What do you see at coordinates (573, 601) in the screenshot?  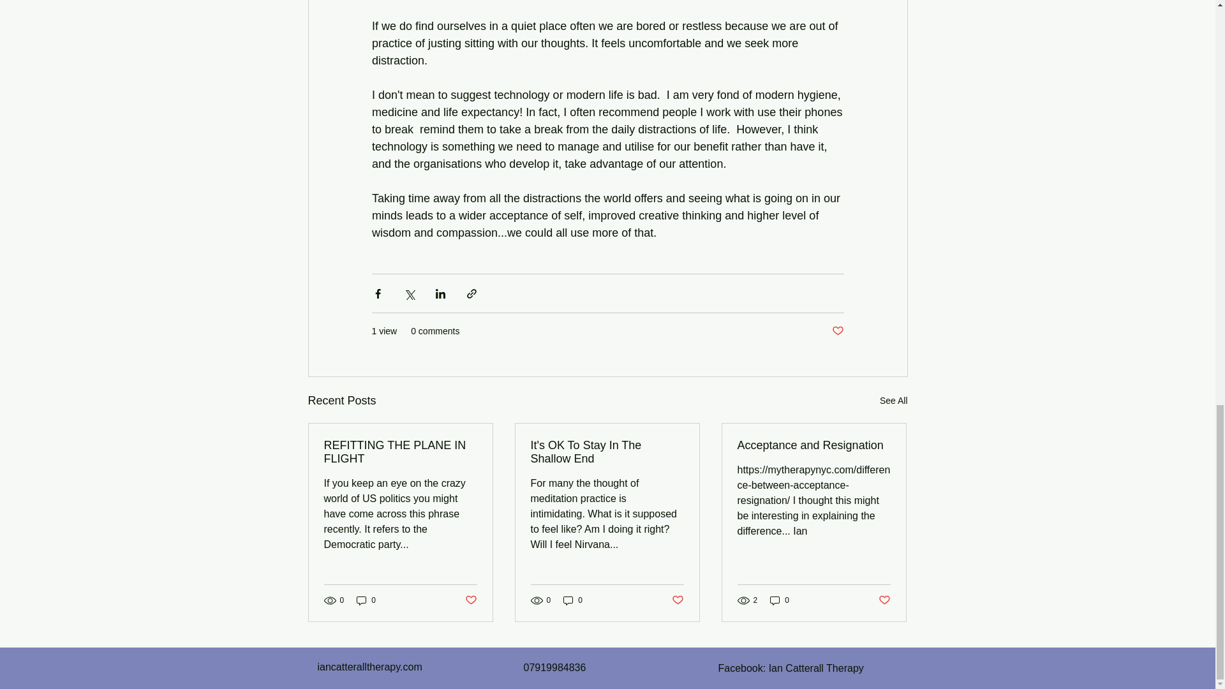 I see `0` at bounding box center [573, 601].